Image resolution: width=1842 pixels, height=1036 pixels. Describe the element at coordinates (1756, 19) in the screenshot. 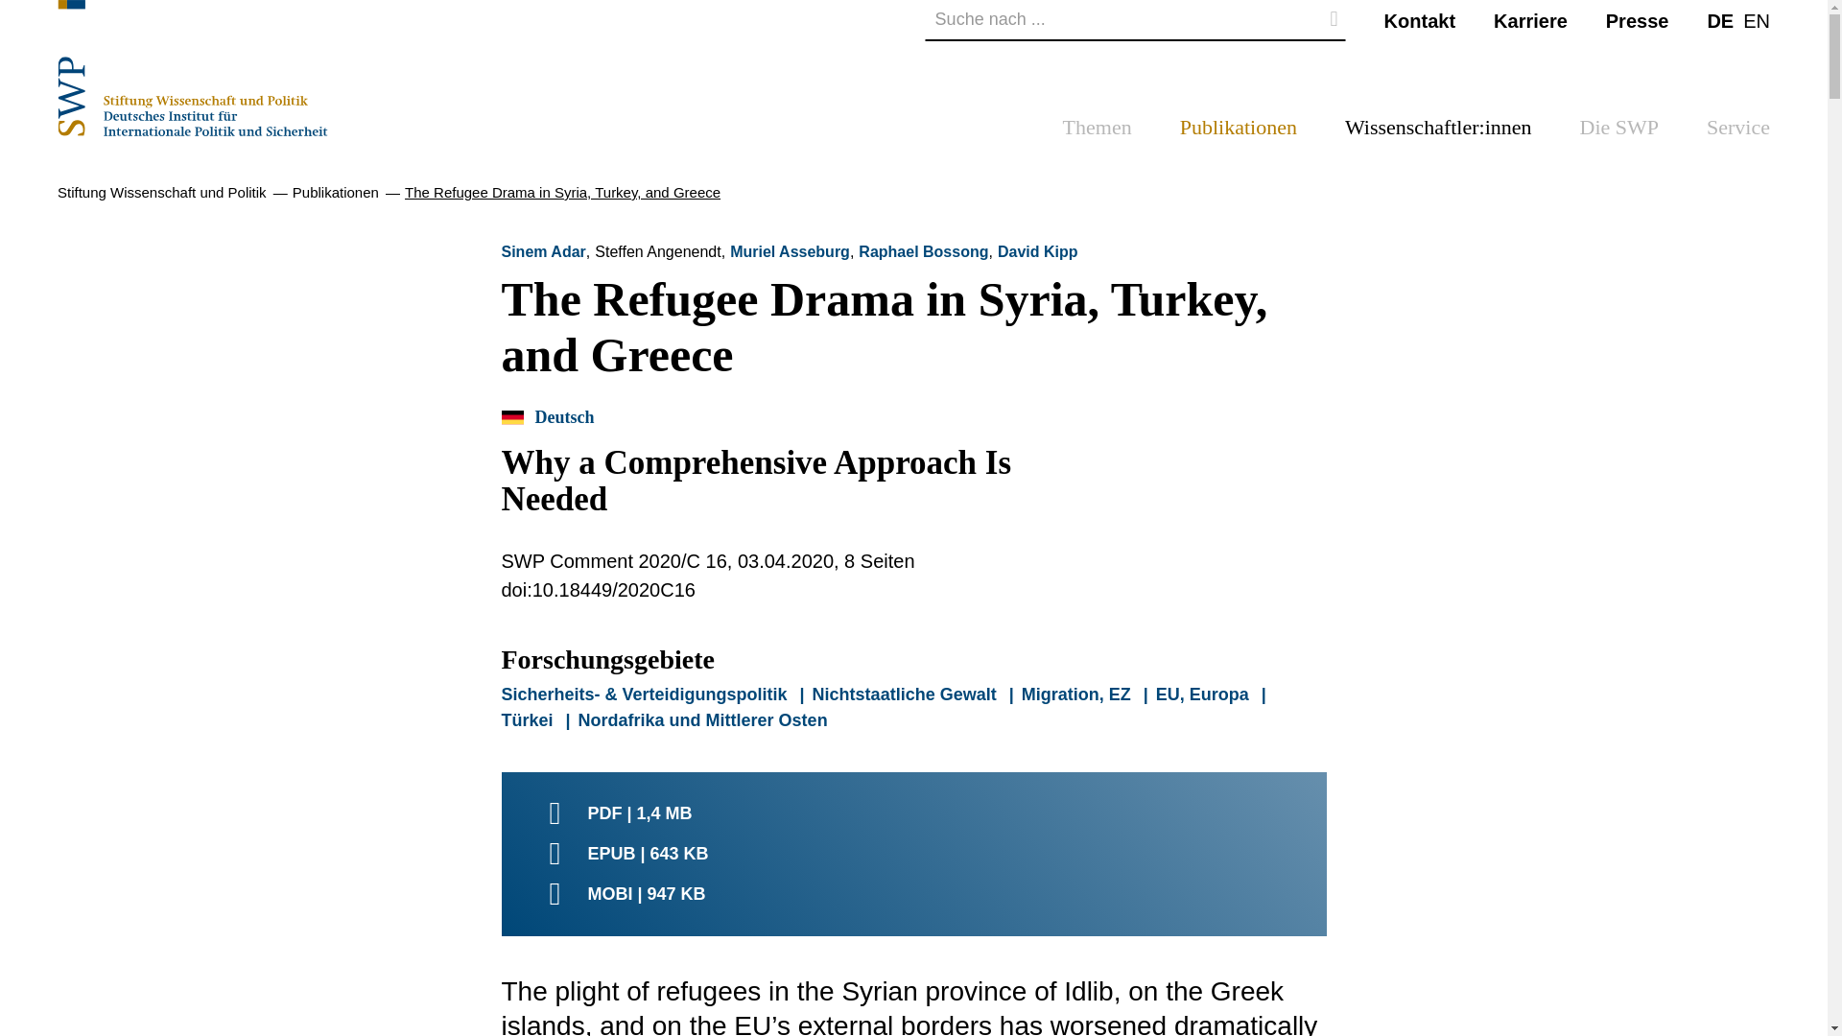

I see `englisch` at that location.